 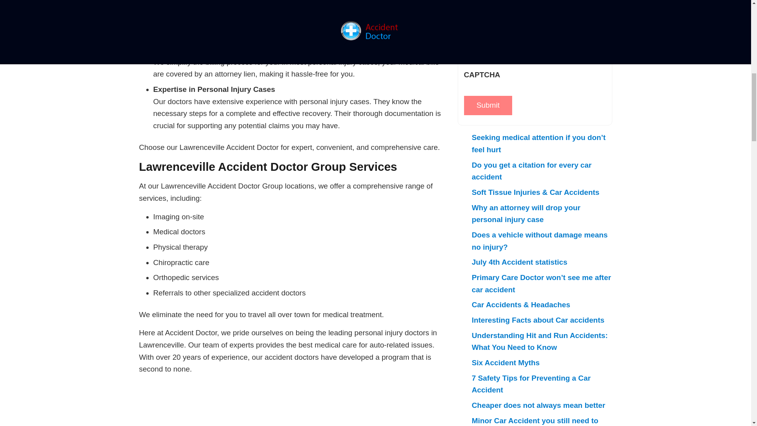 I want to click on Do you get a citation for every car accident, so click(x=531, y=171).